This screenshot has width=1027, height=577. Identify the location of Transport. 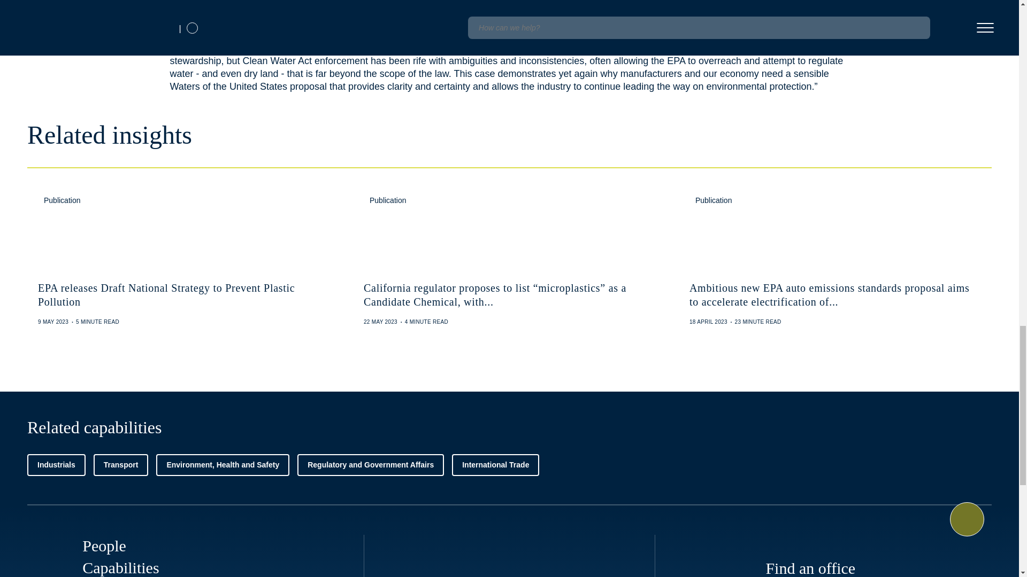
(121, 465).